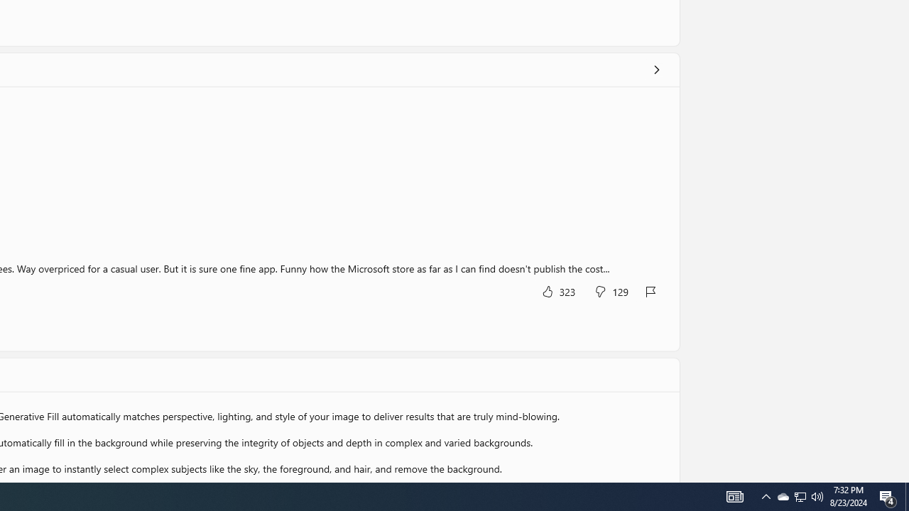 This screenshot has width=909, height=511. What do you see at coordinates (611, 291) in the screenshot?
I see `No, this was not helpful. 129 votes.` at bounding box center [611, 291].